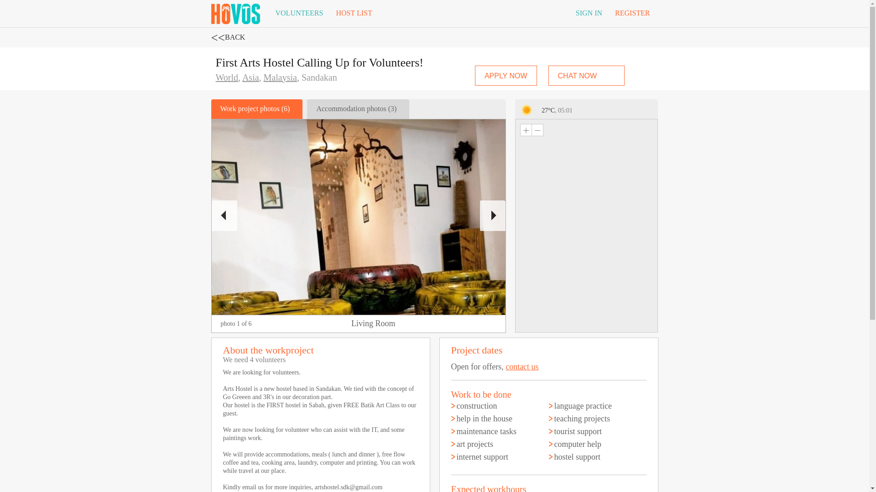 This screenshot has height=492, width=876. What do you see at coordinates (280, 77) in the screenshot?
I see `Malaysia` at bounding box center [280, 77].